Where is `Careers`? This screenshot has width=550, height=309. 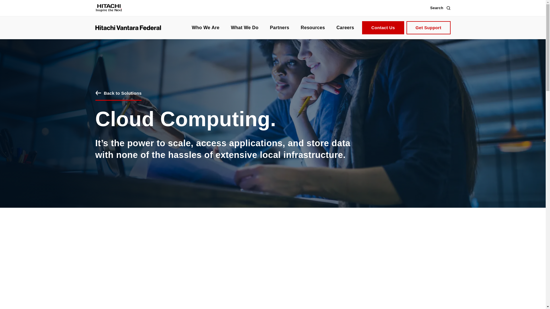
Careers is located at coordinates (345, 28).